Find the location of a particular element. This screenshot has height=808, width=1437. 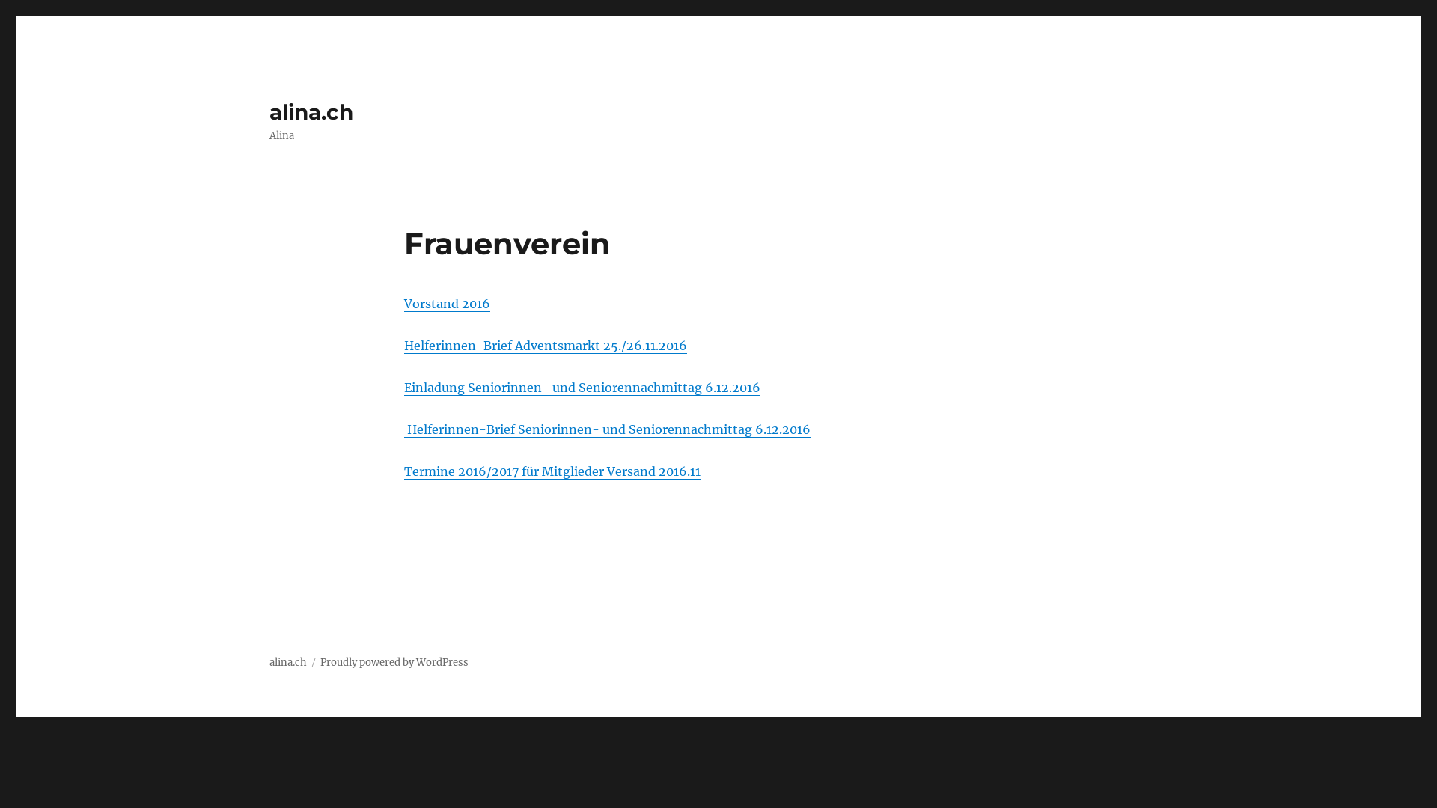

Vorstand 2016 is located at coordinates (448, 304).